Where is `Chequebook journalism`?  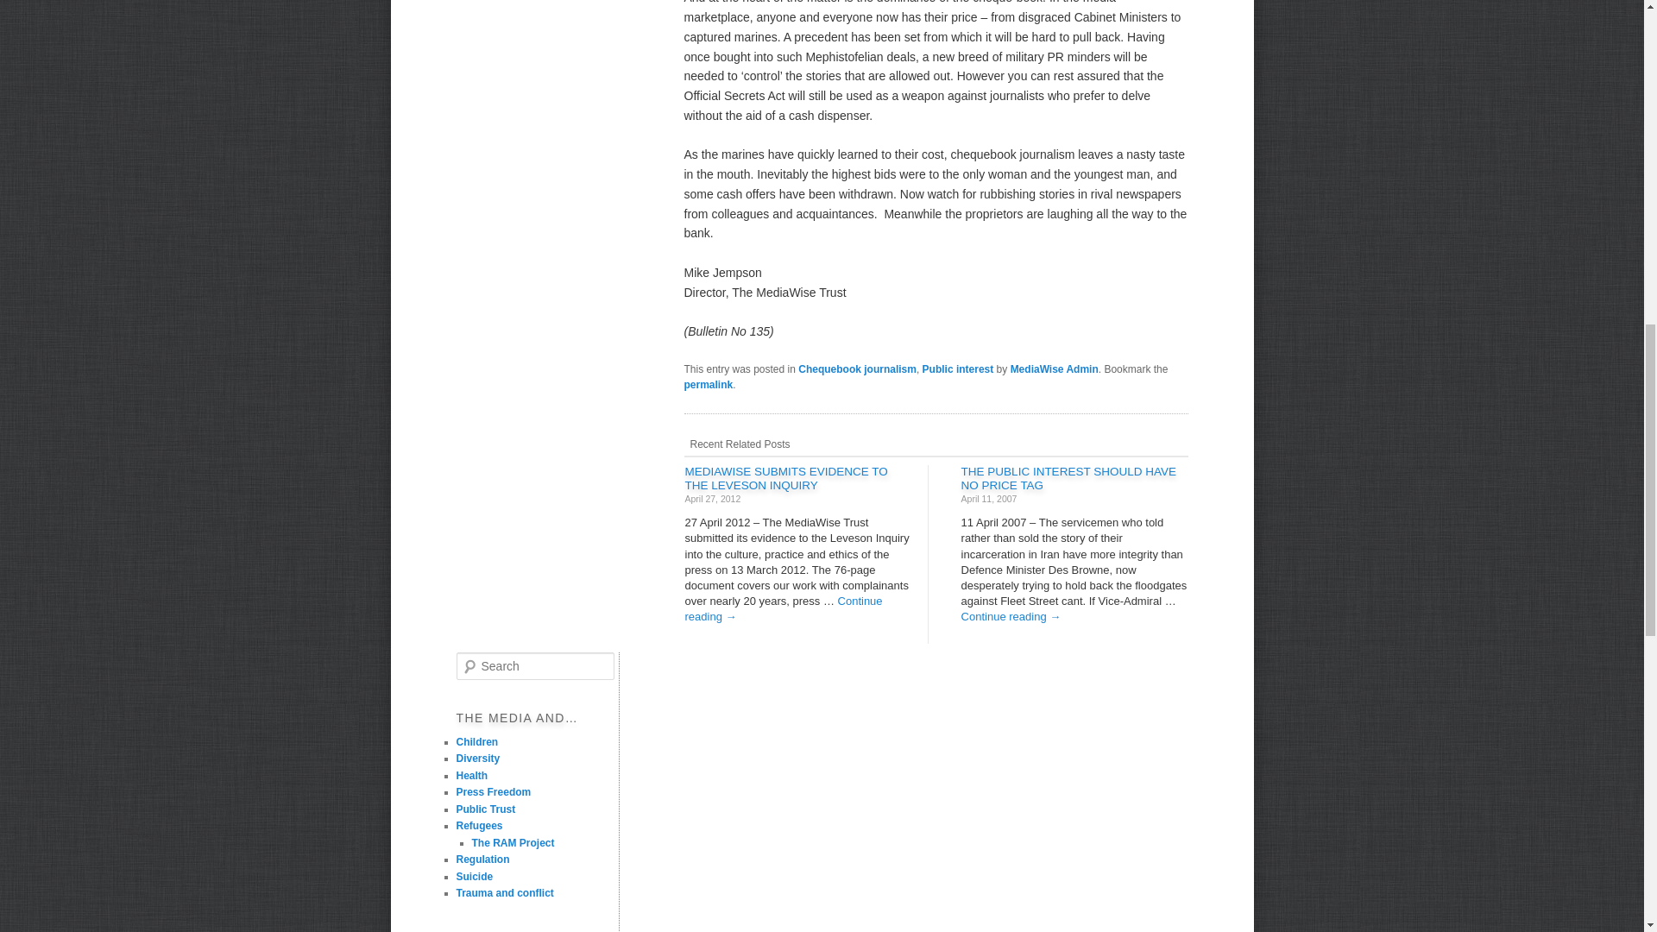
Chequebook journalism is located at coordinates (857, 369).